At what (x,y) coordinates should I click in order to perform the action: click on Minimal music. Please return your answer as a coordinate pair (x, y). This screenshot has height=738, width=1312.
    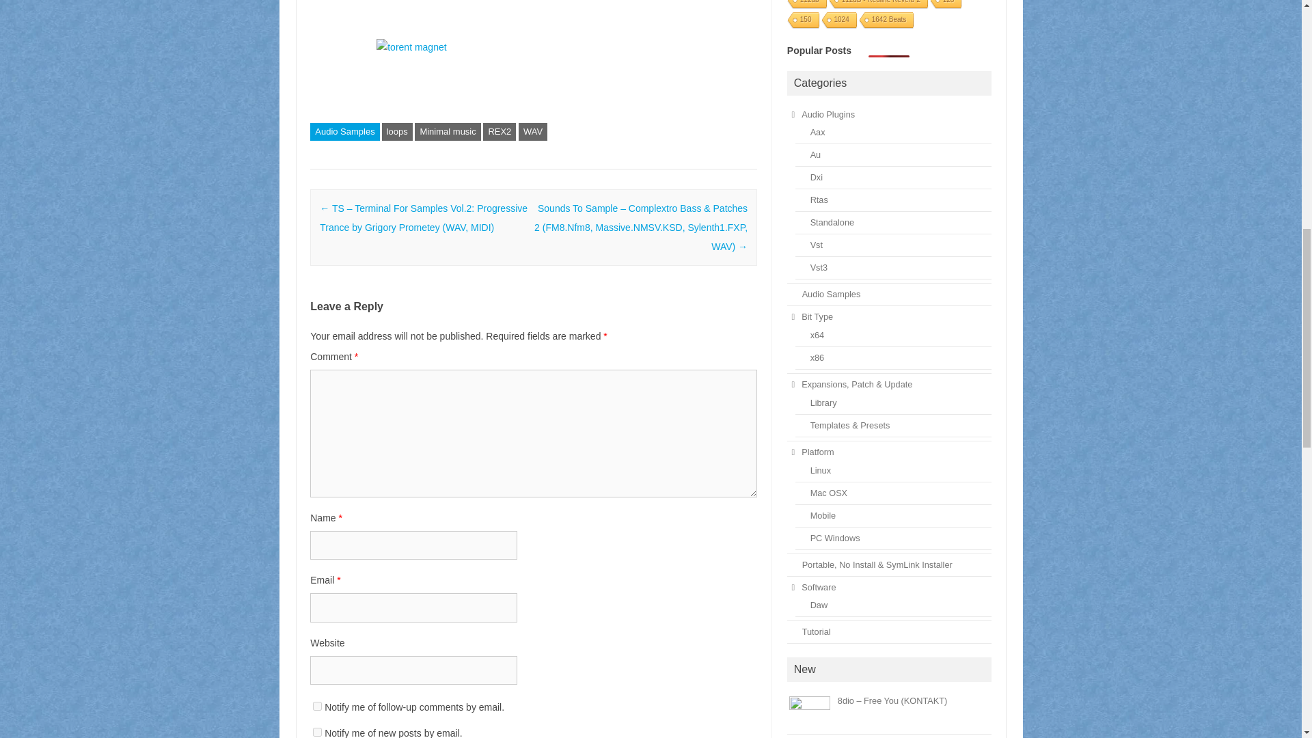
    Looking at the image, I should click on (447, 132).